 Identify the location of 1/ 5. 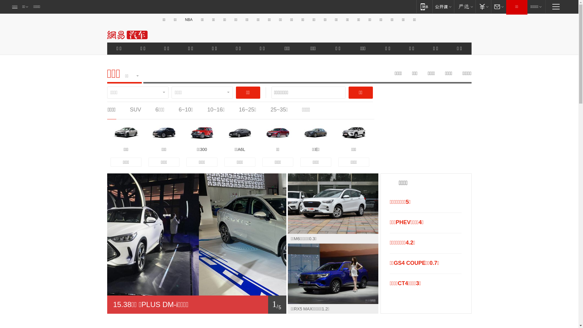
(196, 305).